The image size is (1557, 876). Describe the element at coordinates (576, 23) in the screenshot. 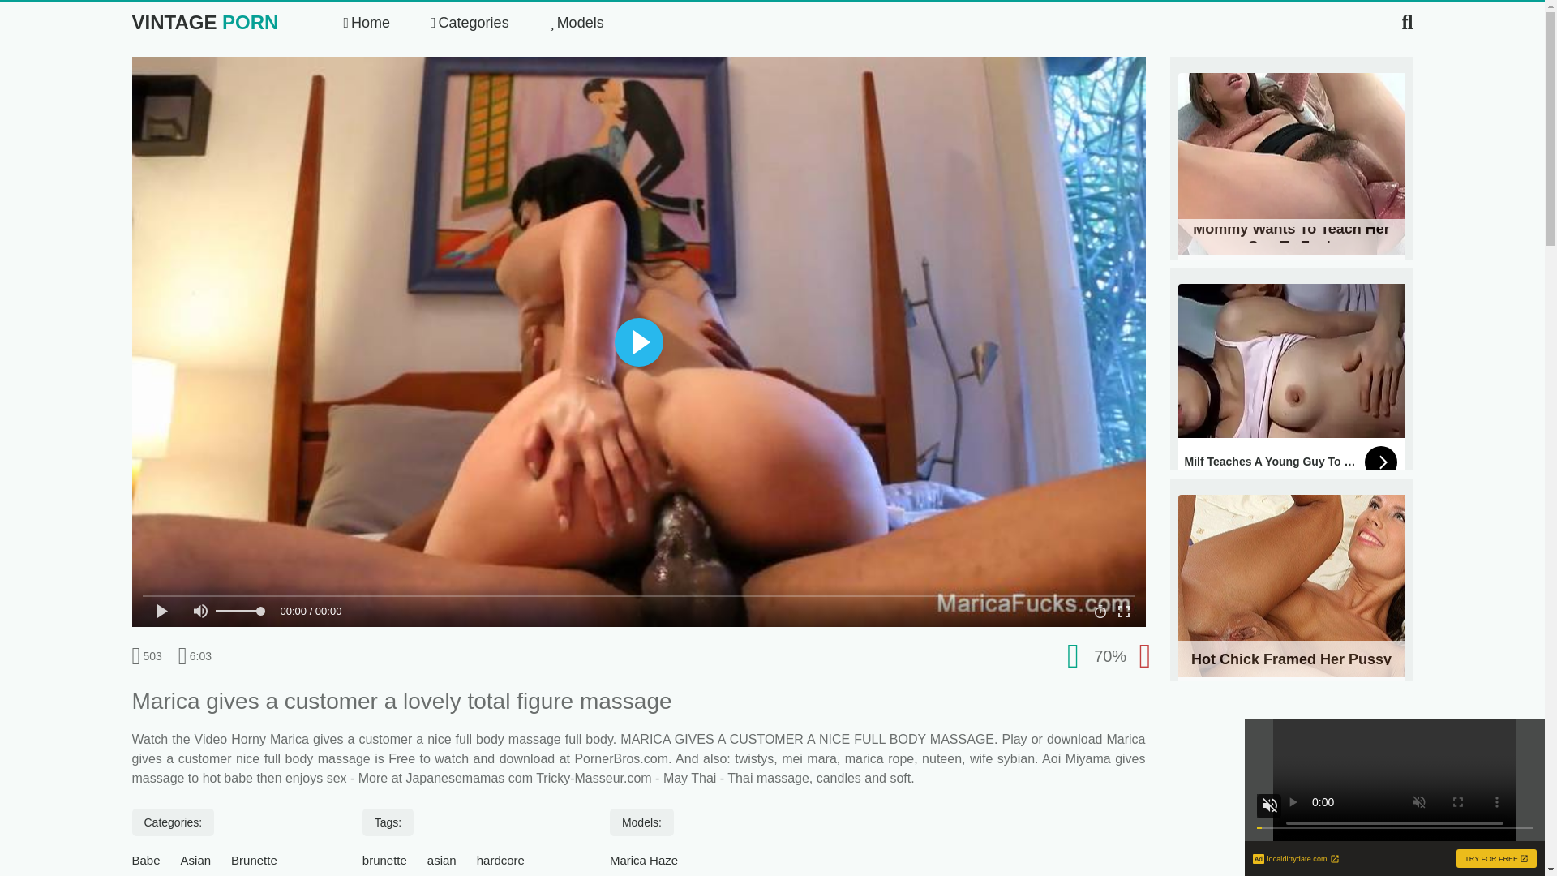

I see `Models` at that location.